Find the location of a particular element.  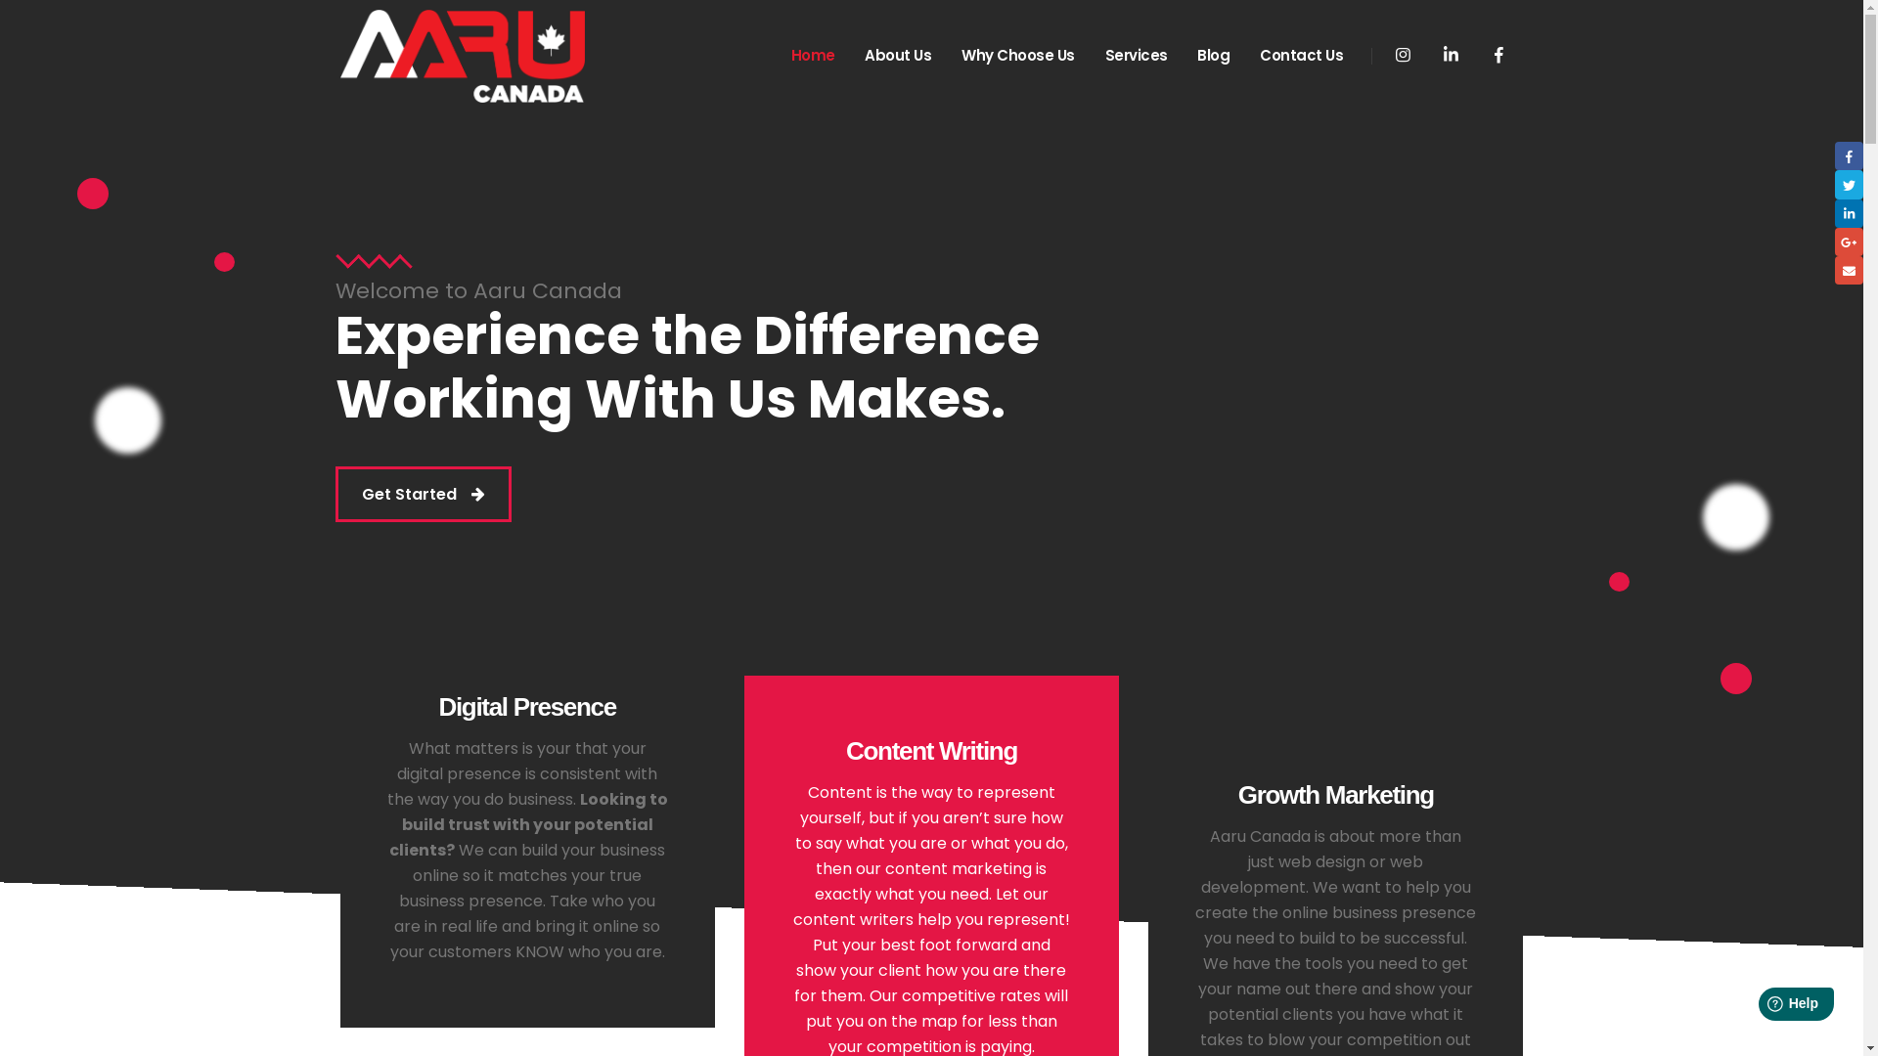

Why Choose Us is located at coordinates (1017, 56).